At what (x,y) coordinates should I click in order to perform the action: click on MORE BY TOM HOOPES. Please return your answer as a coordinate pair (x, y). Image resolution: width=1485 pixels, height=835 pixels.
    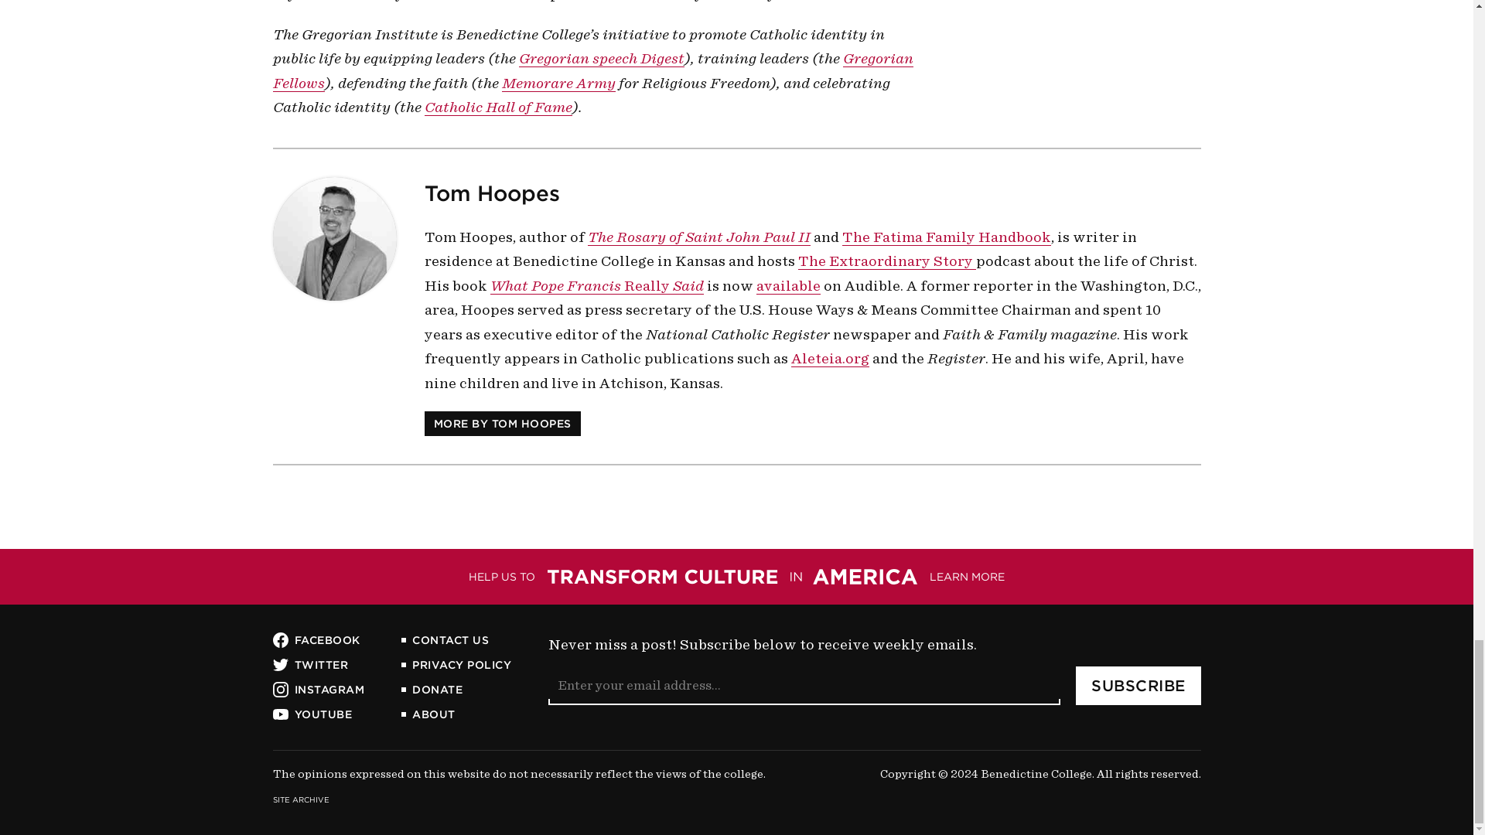
    Looking at the image, I should click on (501, 424).